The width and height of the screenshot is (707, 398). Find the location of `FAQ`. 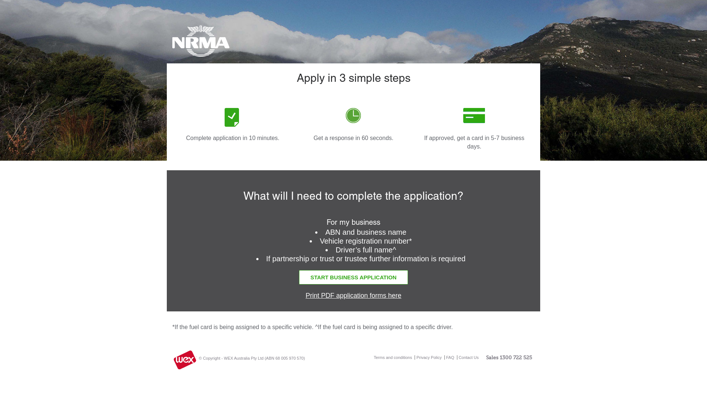

FAQ is located at coordinates (450, 357).